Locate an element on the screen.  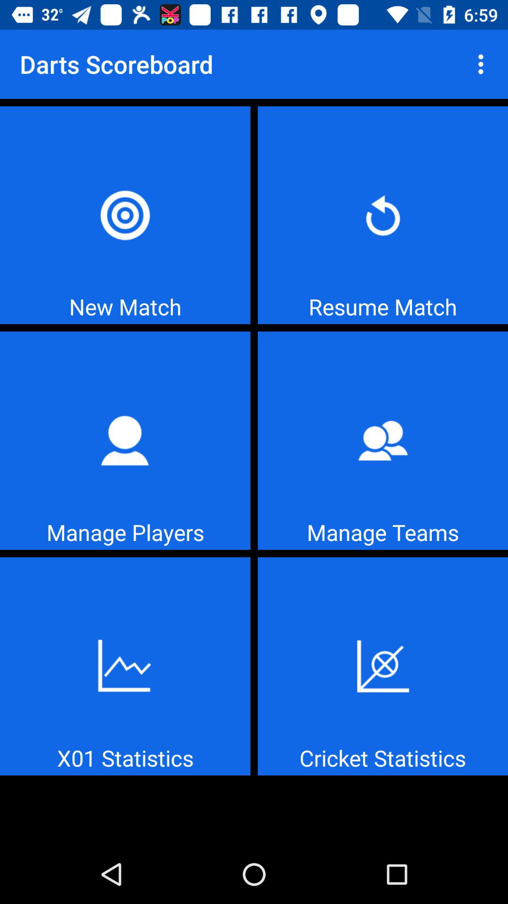
select icon to the right of the darts scoreboard item is located at coordinates (484, 64).